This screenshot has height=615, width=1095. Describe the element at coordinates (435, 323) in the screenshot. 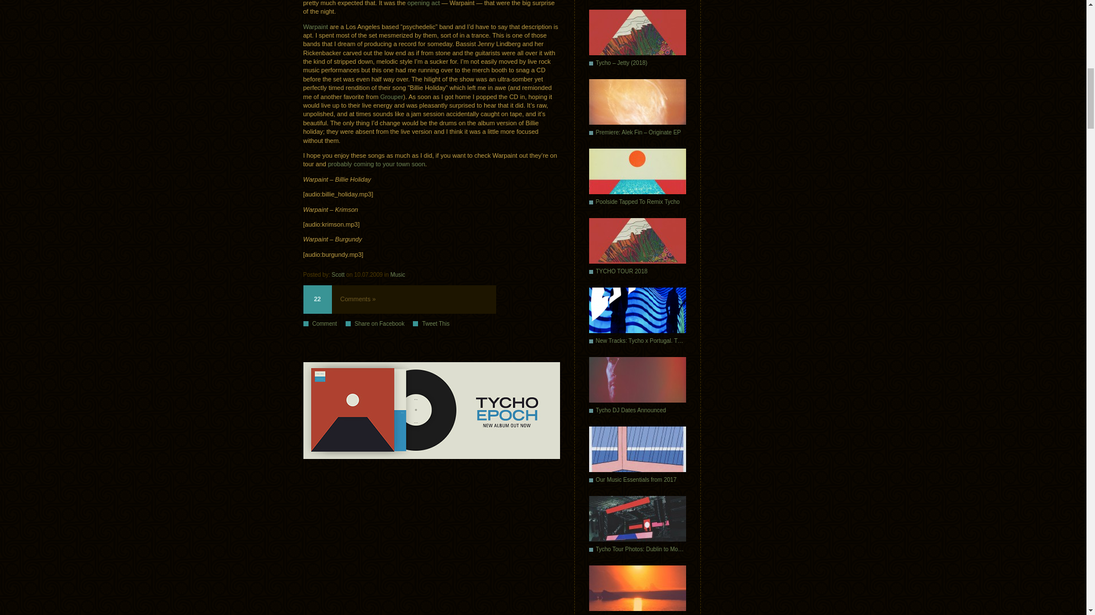

I see `Send this post to Twitter` at that location.